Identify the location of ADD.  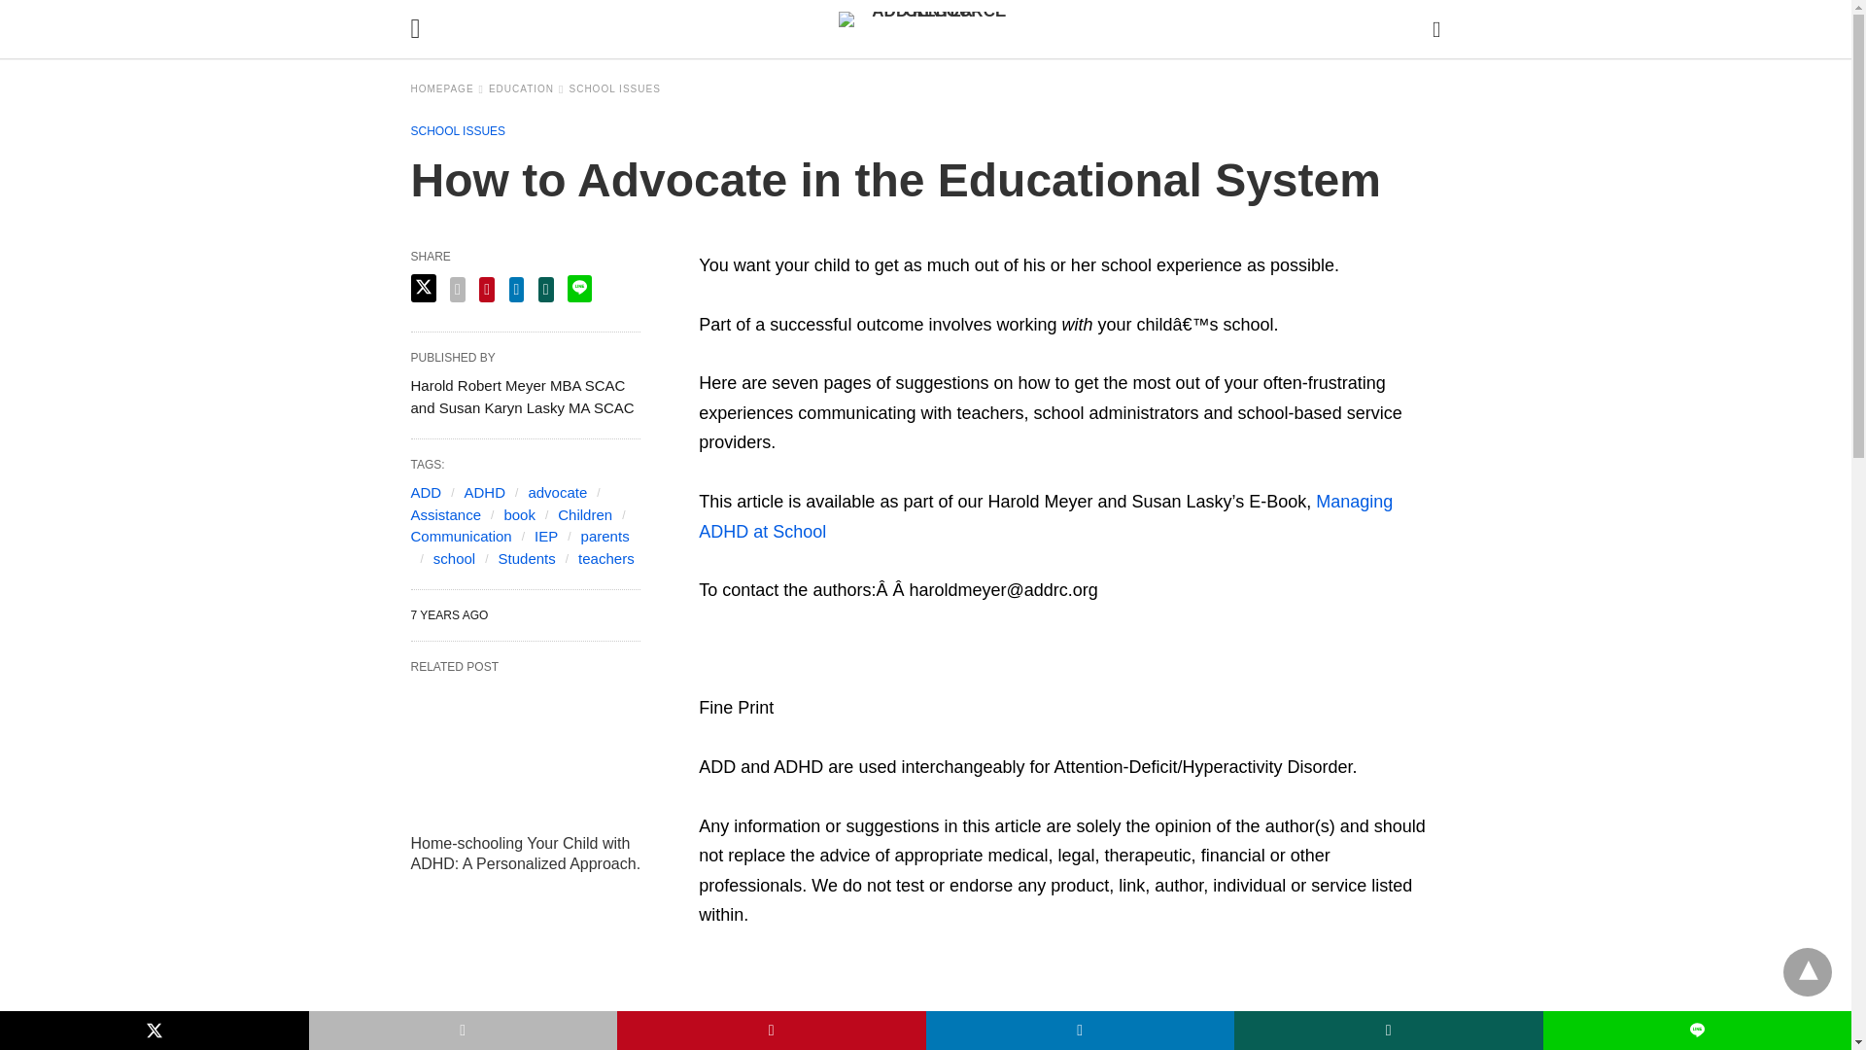
(426, 492).